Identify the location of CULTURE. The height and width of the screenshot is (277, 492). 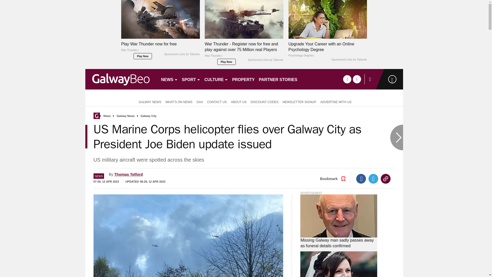
(216, 79).